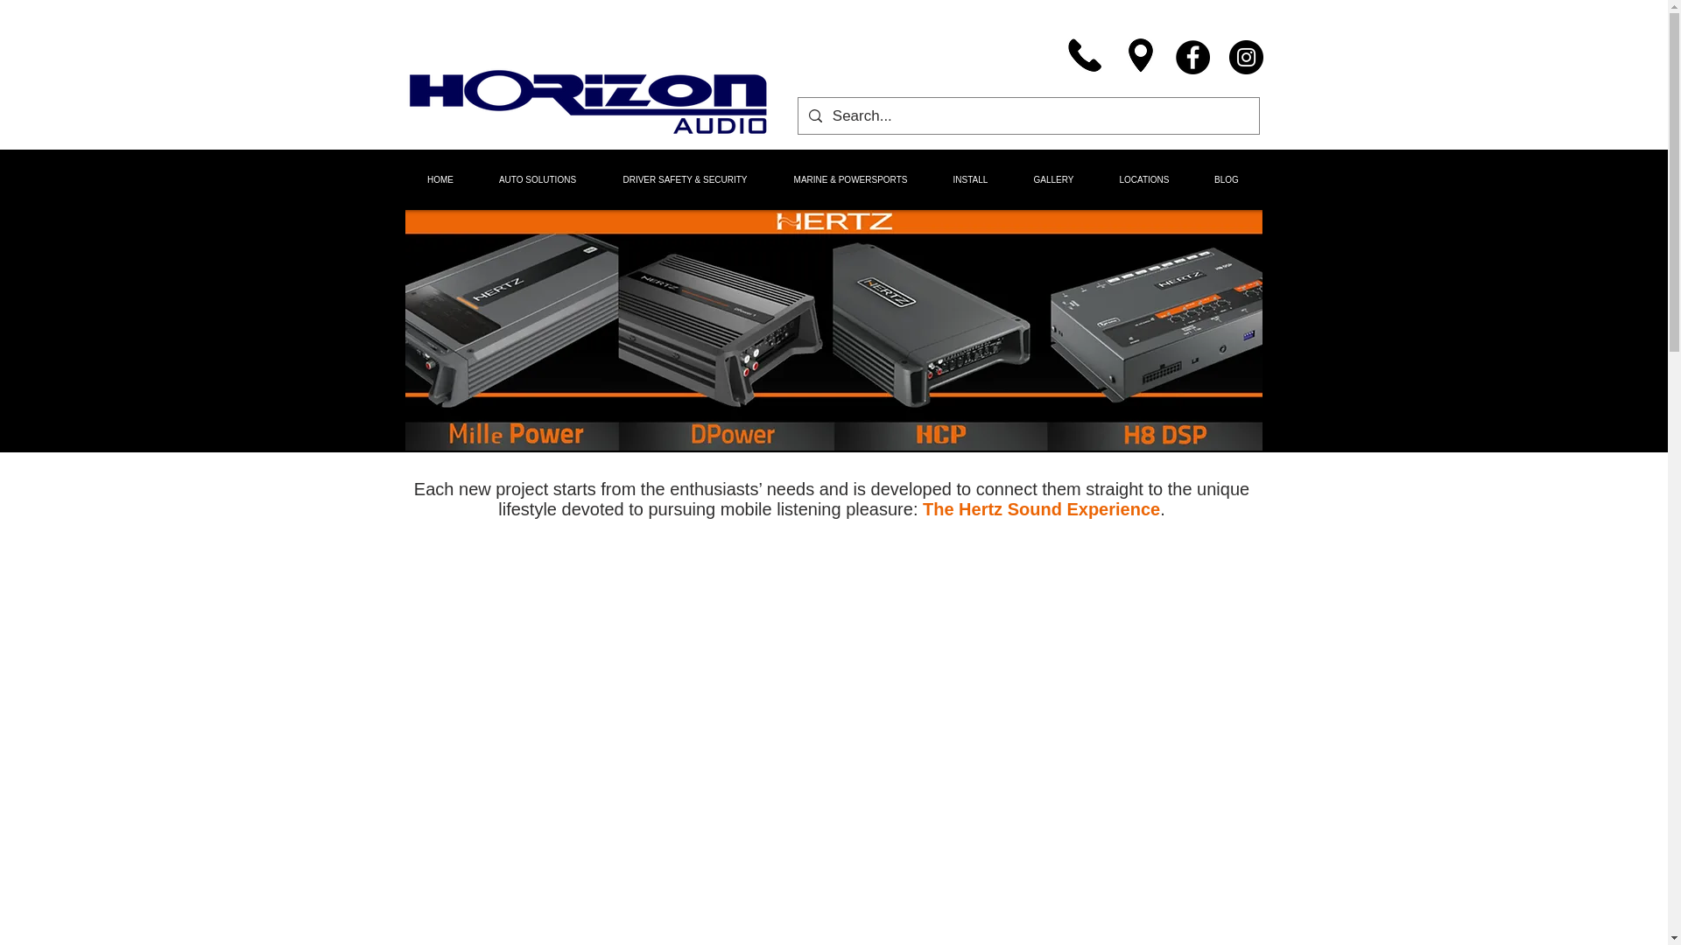 The image size is (1681, 945). What do you see at coordinates (969, 178) in the screenshot?
I see `INSTALL` at bounding box center [969, 178].